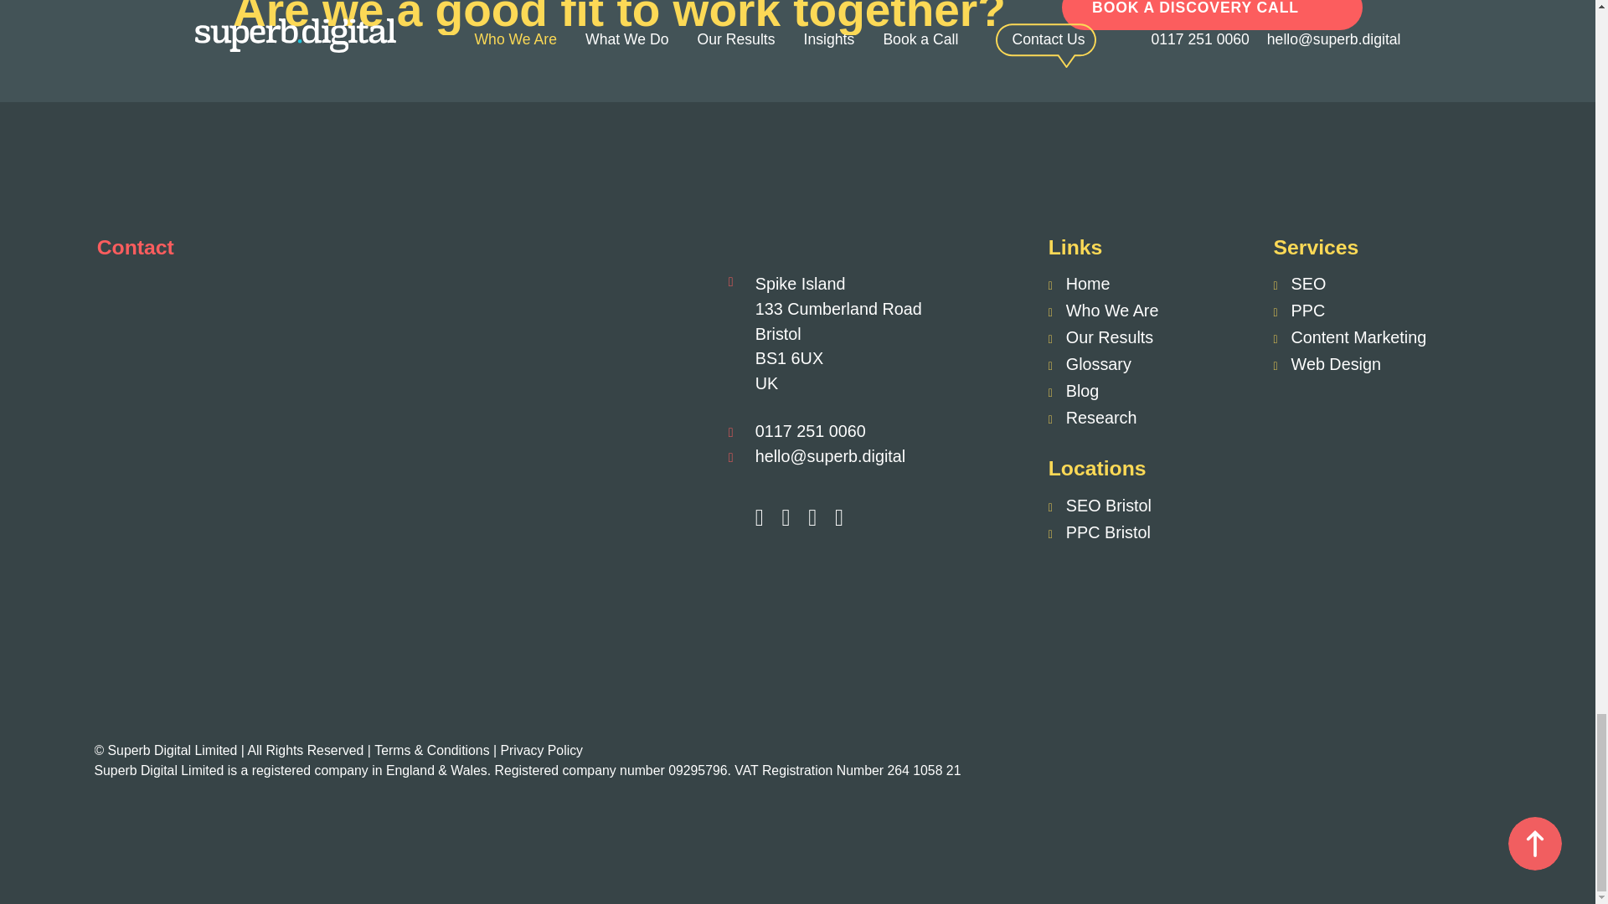 The width and height of the screenshot is (1608, 904). Describe the element at coordinates (1079, 283) in the screenshot. I see `Home` at that location.